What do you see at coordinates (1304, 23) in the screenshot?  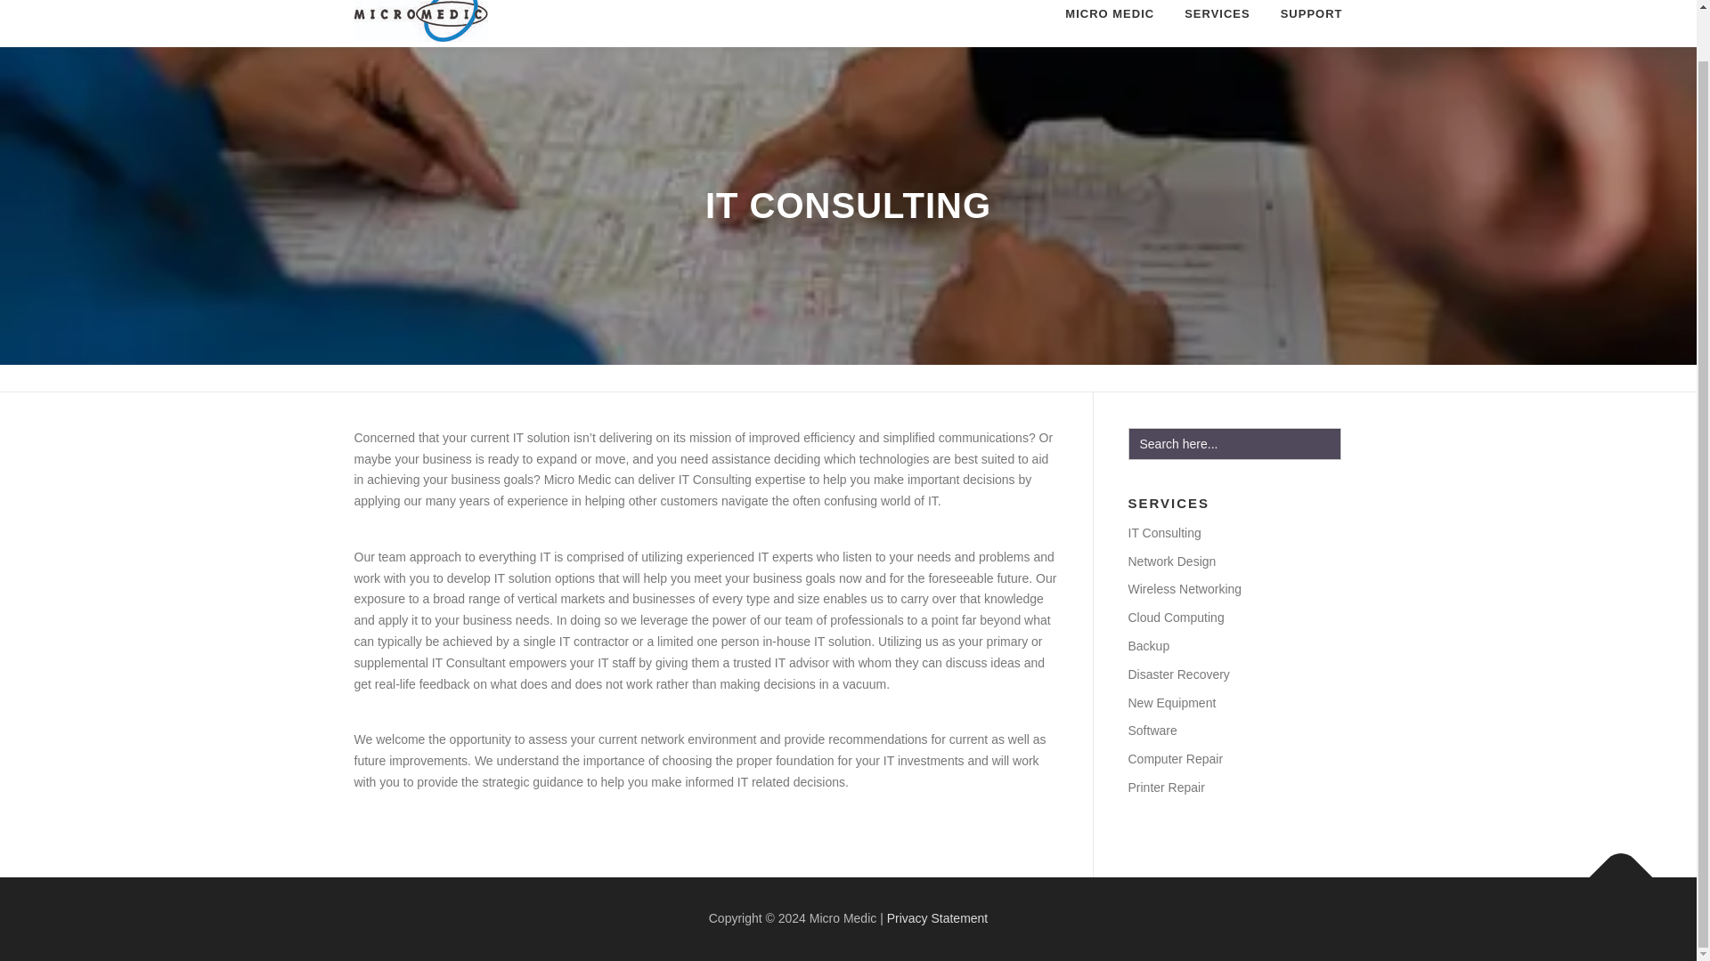 I see `SUPPORT` at bounding box center [1304, 23].